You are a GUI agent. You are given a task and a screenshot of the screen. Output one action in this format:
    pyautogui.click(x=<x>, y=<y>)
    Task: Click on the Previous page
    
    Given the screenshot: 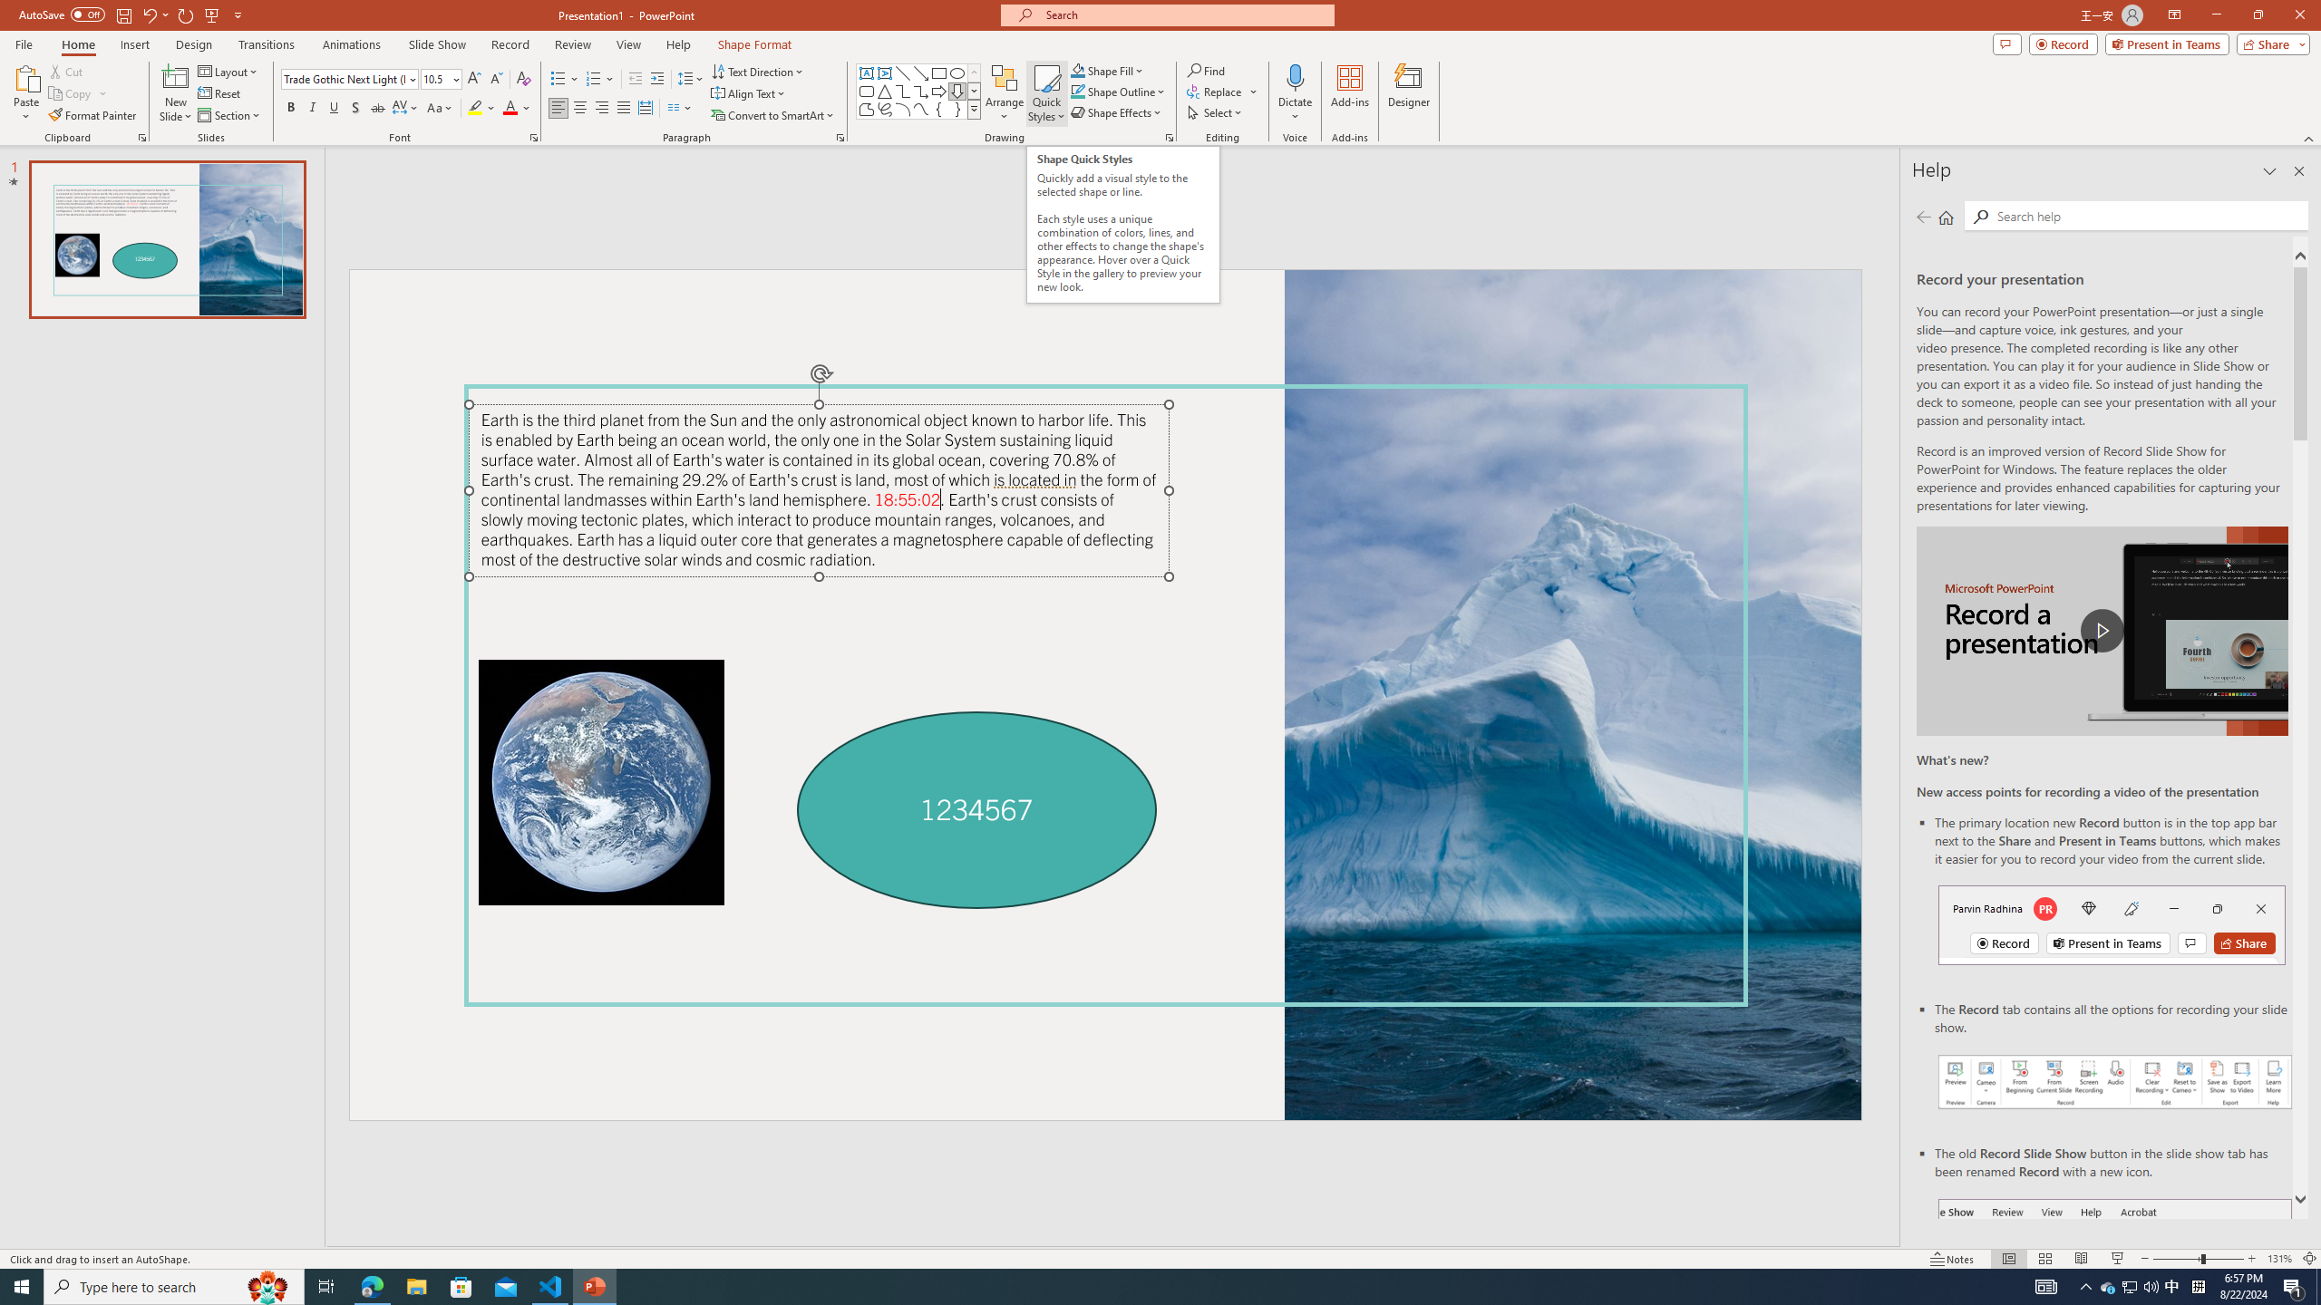 What is the action you would take?
    pyautogui.click(x=1924, y=217)
    